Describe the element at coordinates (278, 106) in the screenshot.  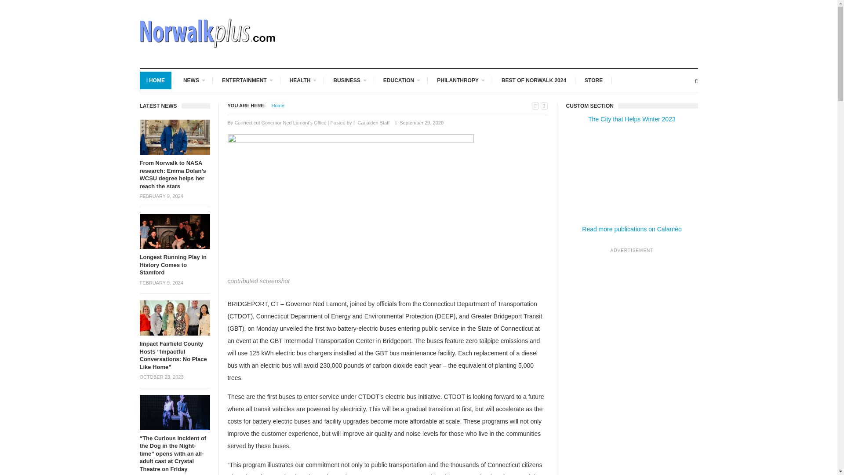
I see `Home` at that location.